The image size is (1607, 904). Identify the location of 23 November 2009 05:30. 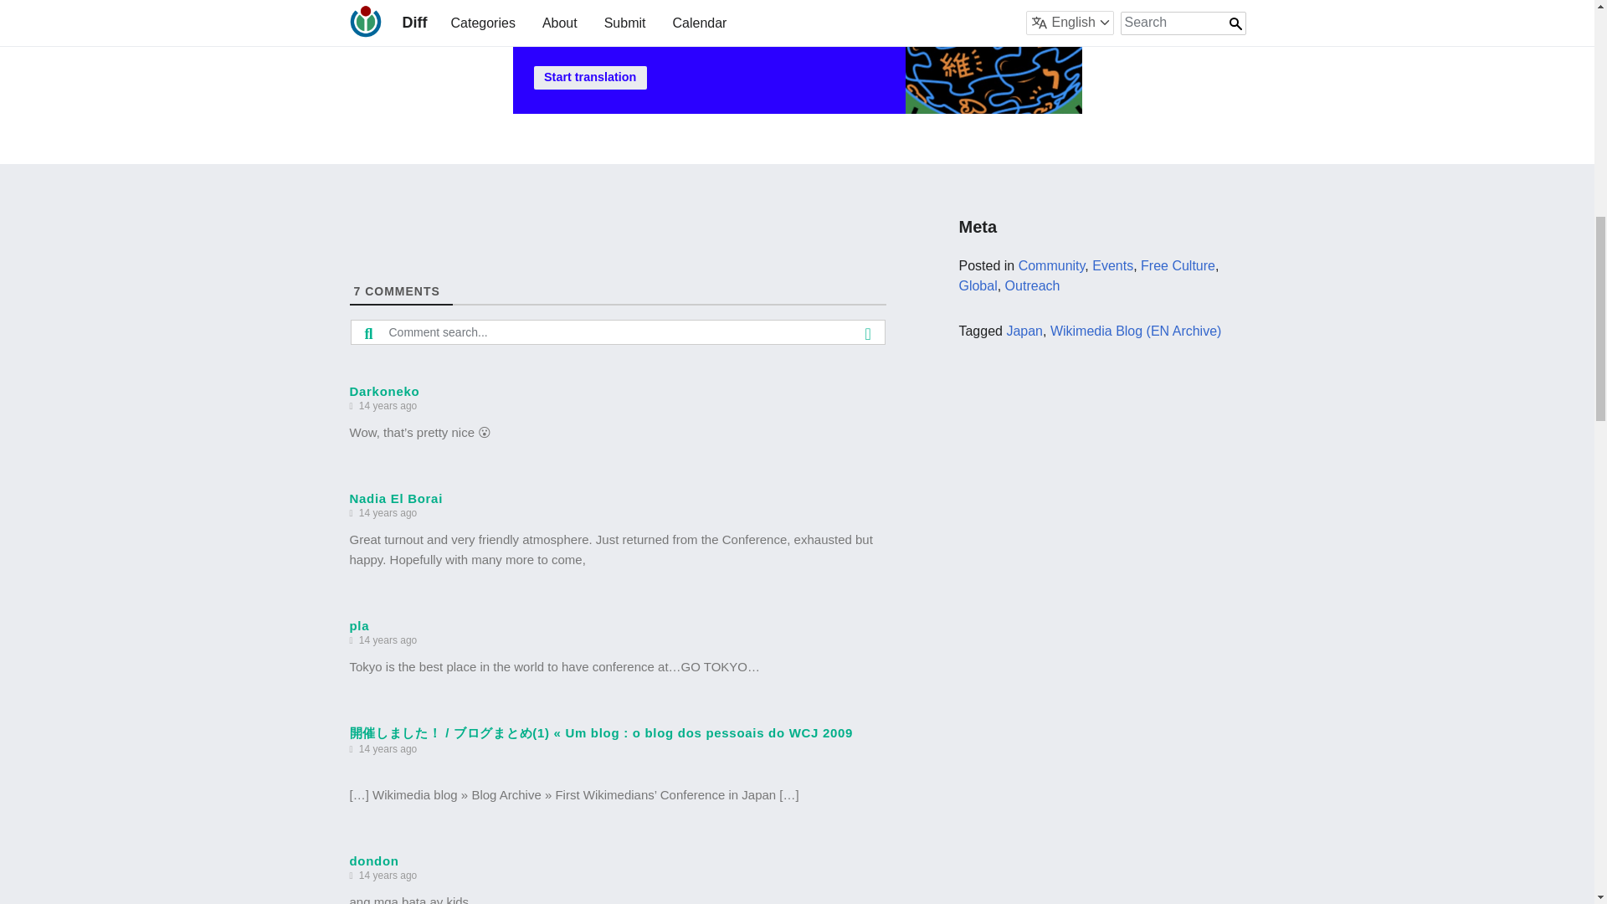
(388, 749).